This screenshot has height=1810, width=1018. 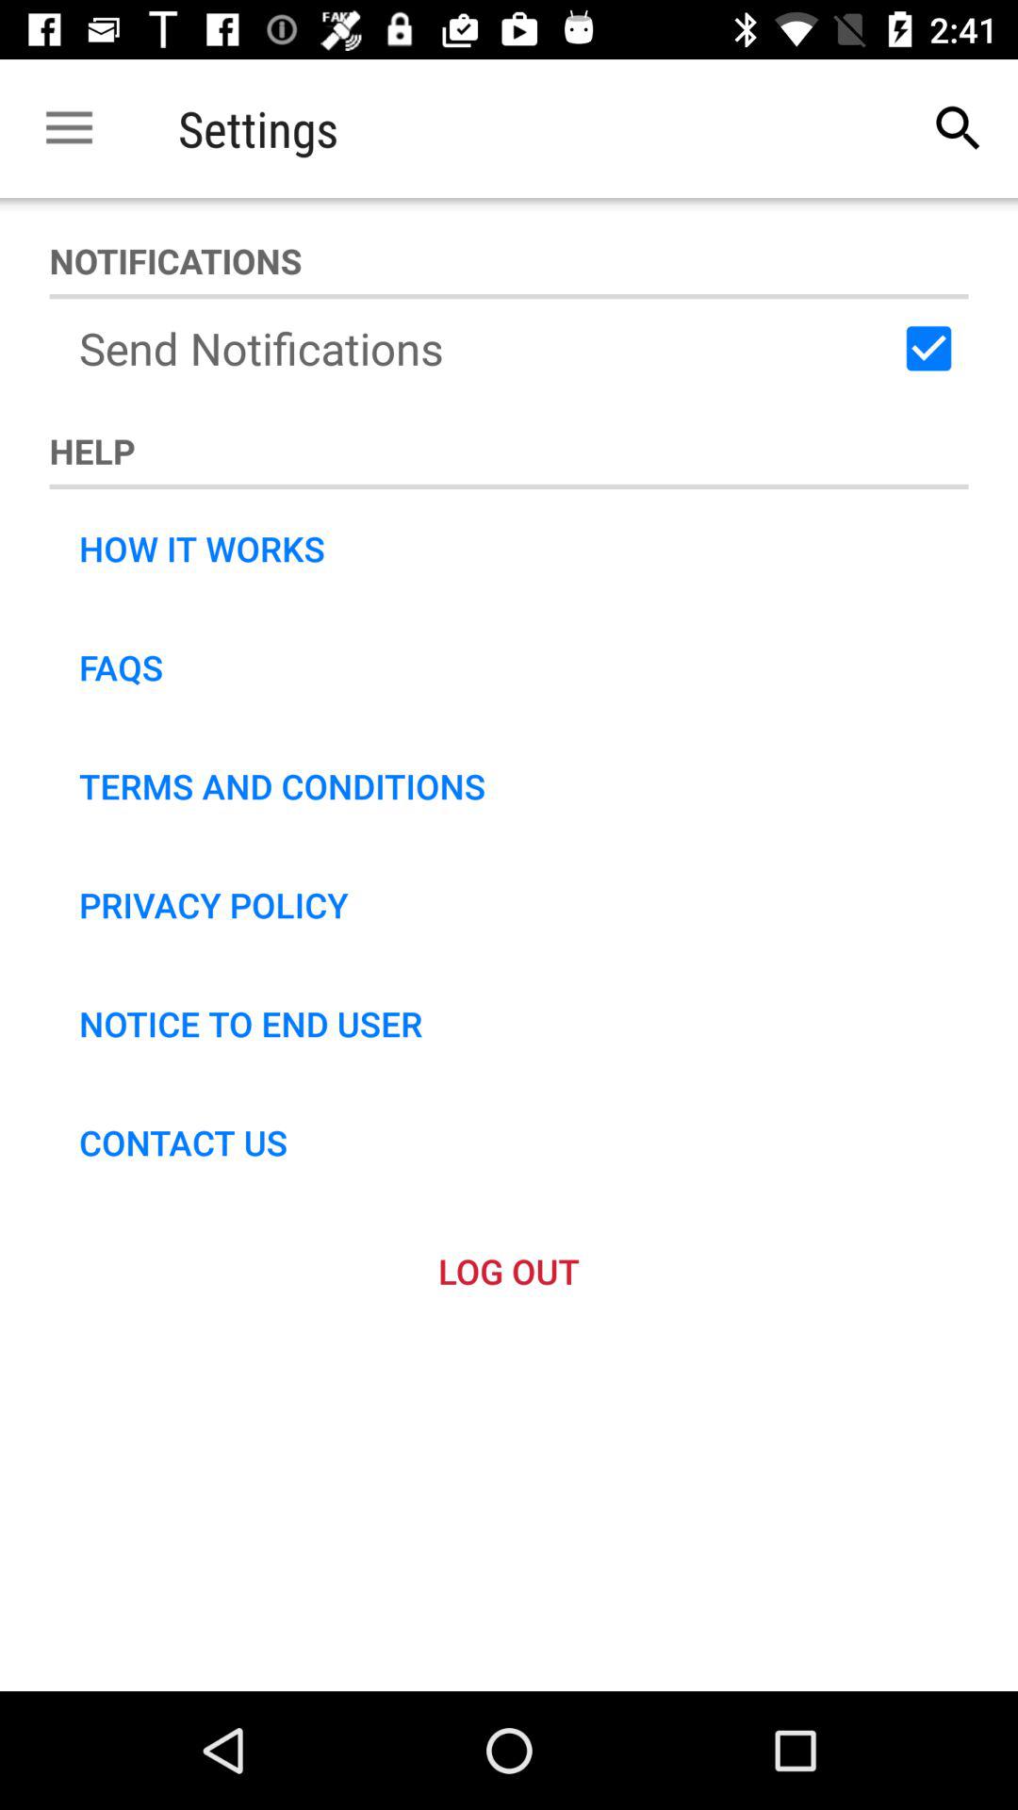 I want to click on jump to contact us, so click(x=183, y=1143).